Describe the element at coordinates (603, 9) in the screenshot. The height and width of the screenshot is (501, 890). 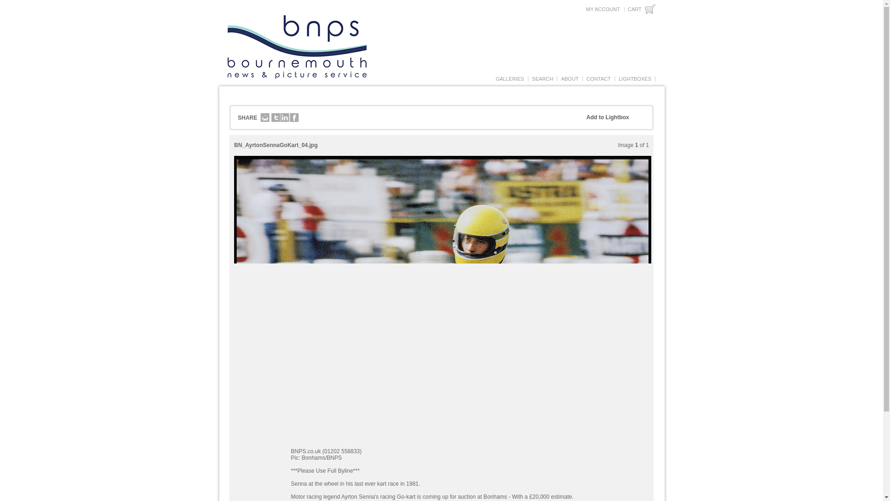
I see `My Account` at that location.